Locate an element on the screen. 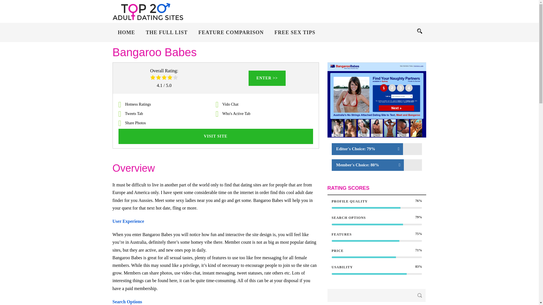 Image resolution: width=543 pixels, height=305 pixels. HOME is located at coordinates (126, 35).